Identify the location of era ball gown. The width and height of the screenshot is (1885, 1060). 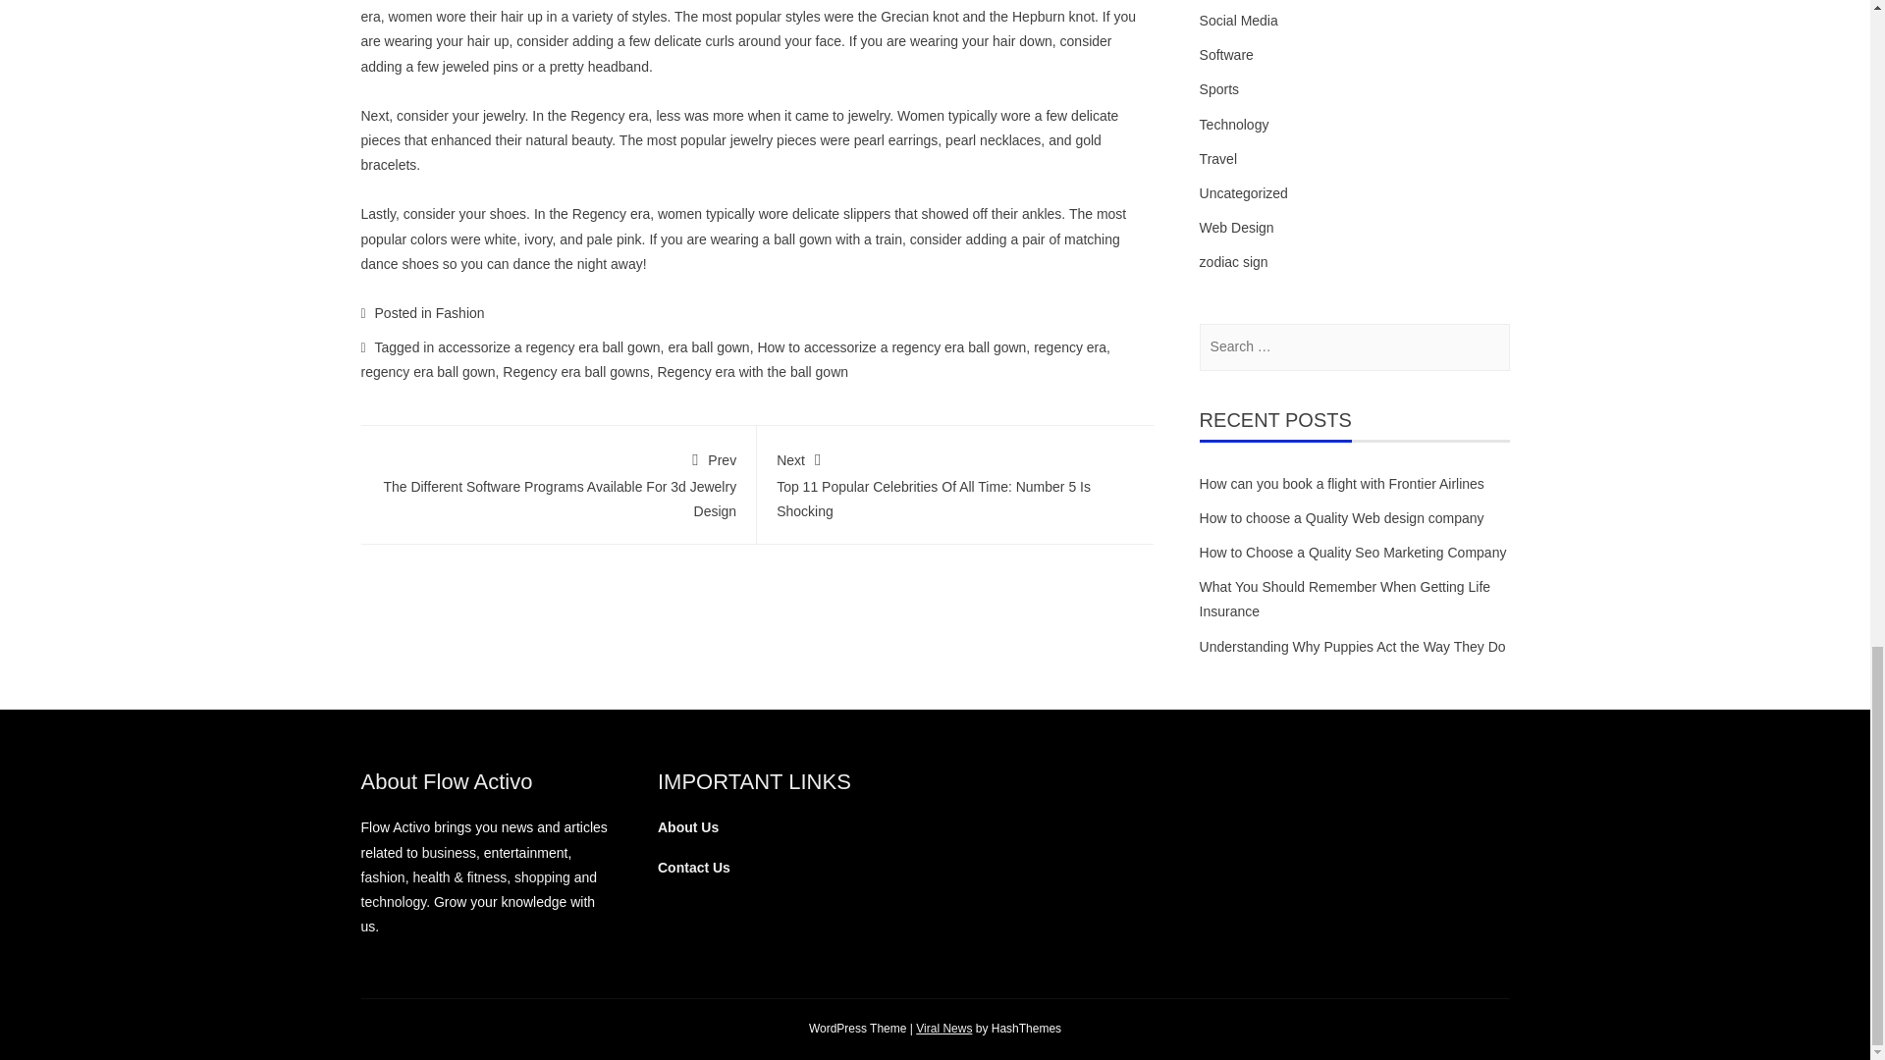
(707, 346).